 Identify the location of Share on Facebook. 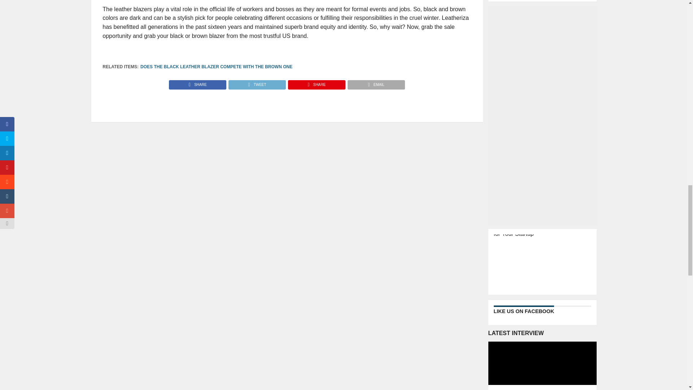
(198, 83).